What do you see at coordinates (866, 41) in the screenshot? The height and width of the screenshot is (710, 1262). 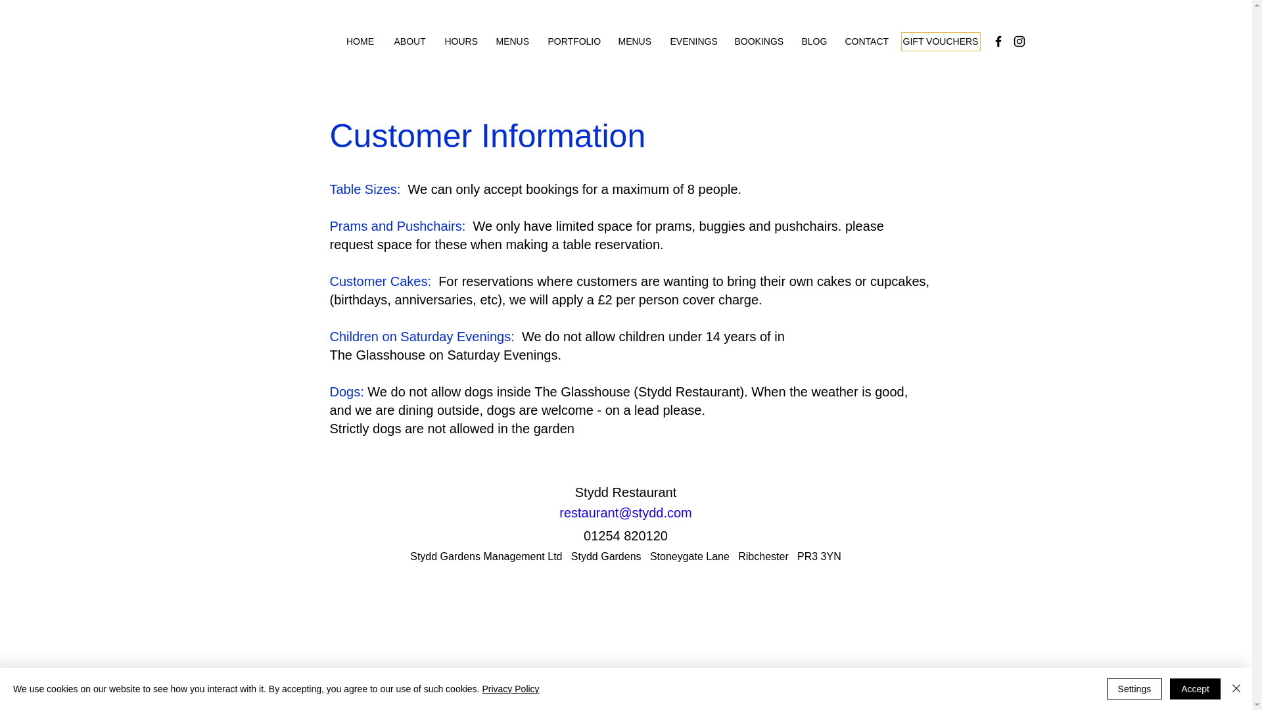 I see `CONTACT` at bounding box center [866, 41].